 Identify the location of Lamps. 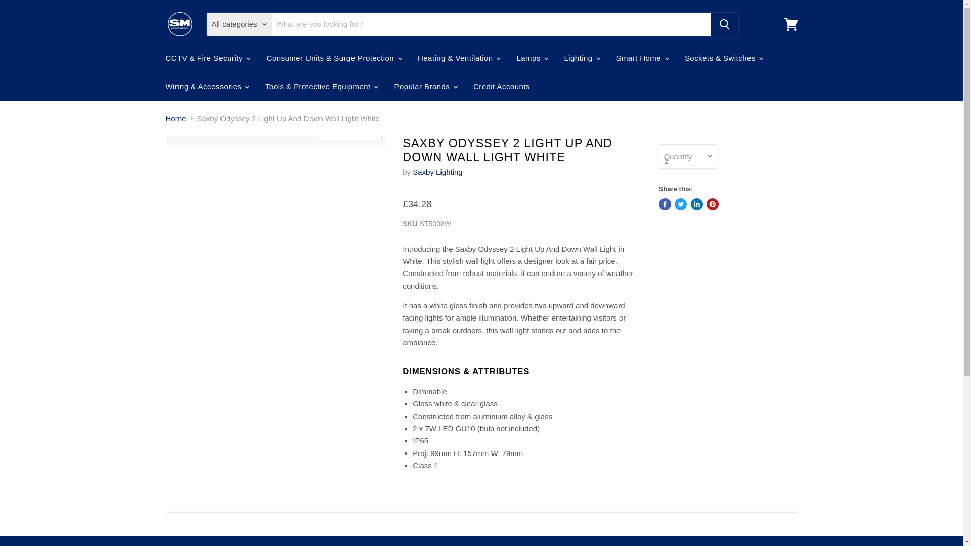
(532, 58).